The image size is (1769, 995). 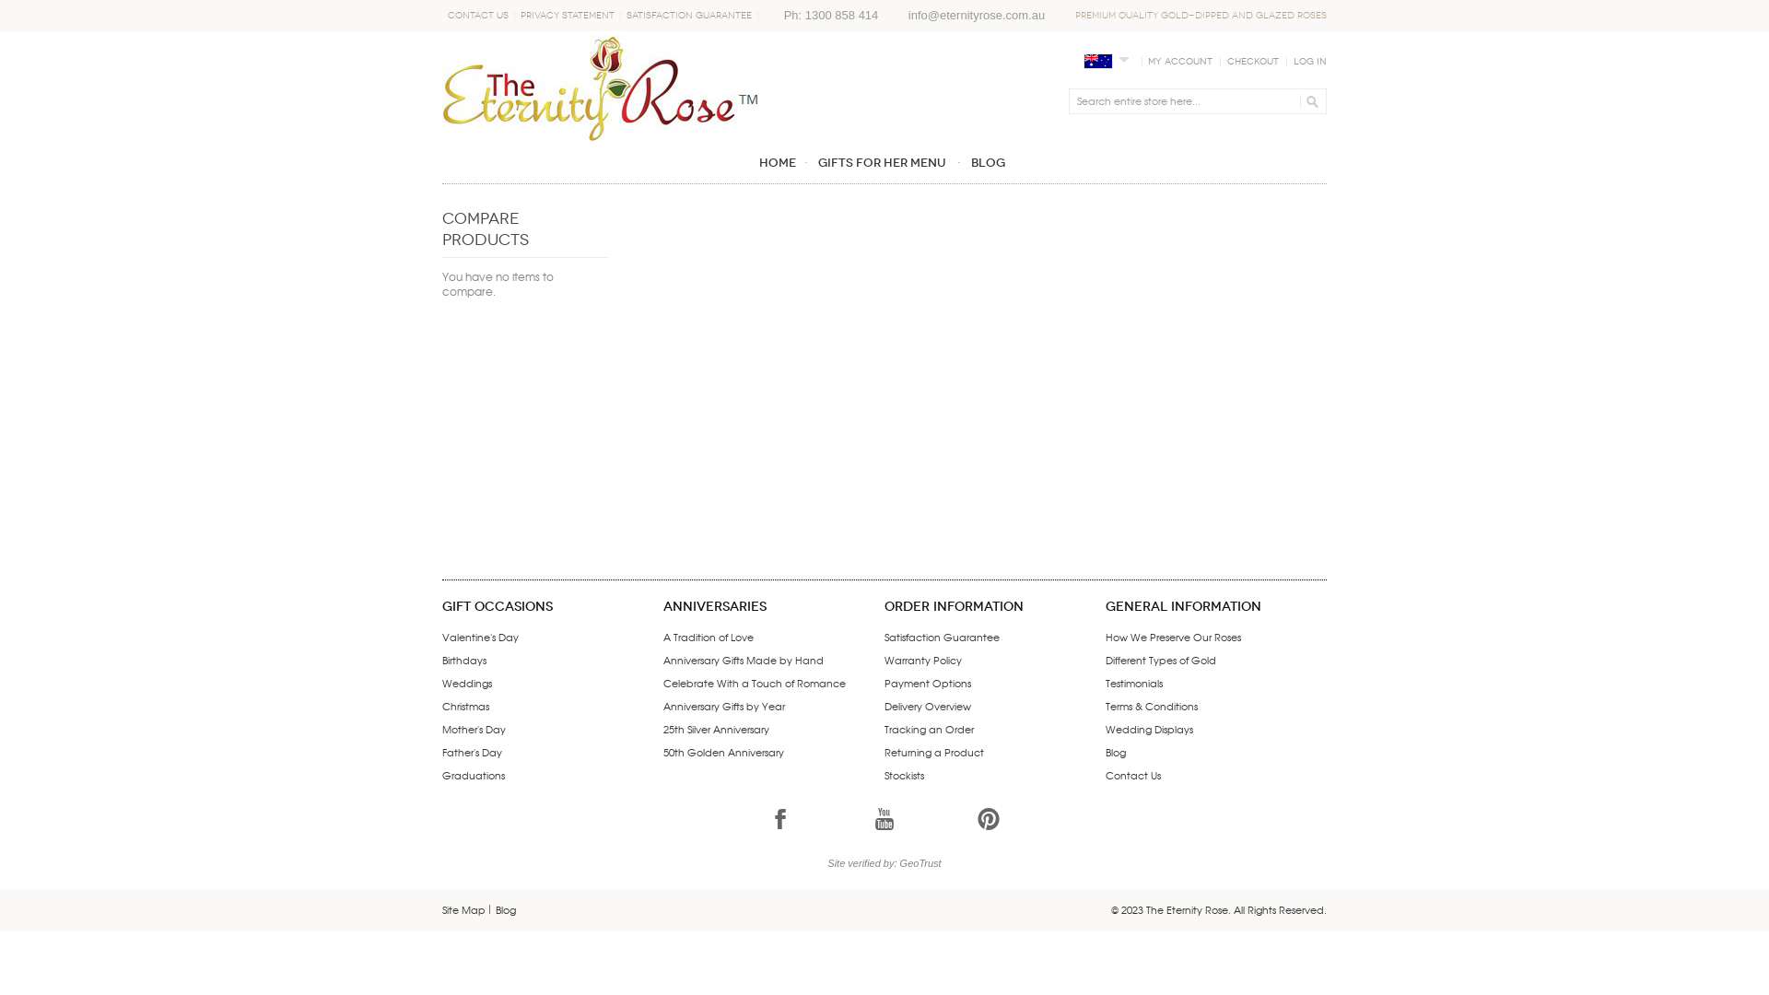 I want to click on Stockists, so click(x=904, y=776).